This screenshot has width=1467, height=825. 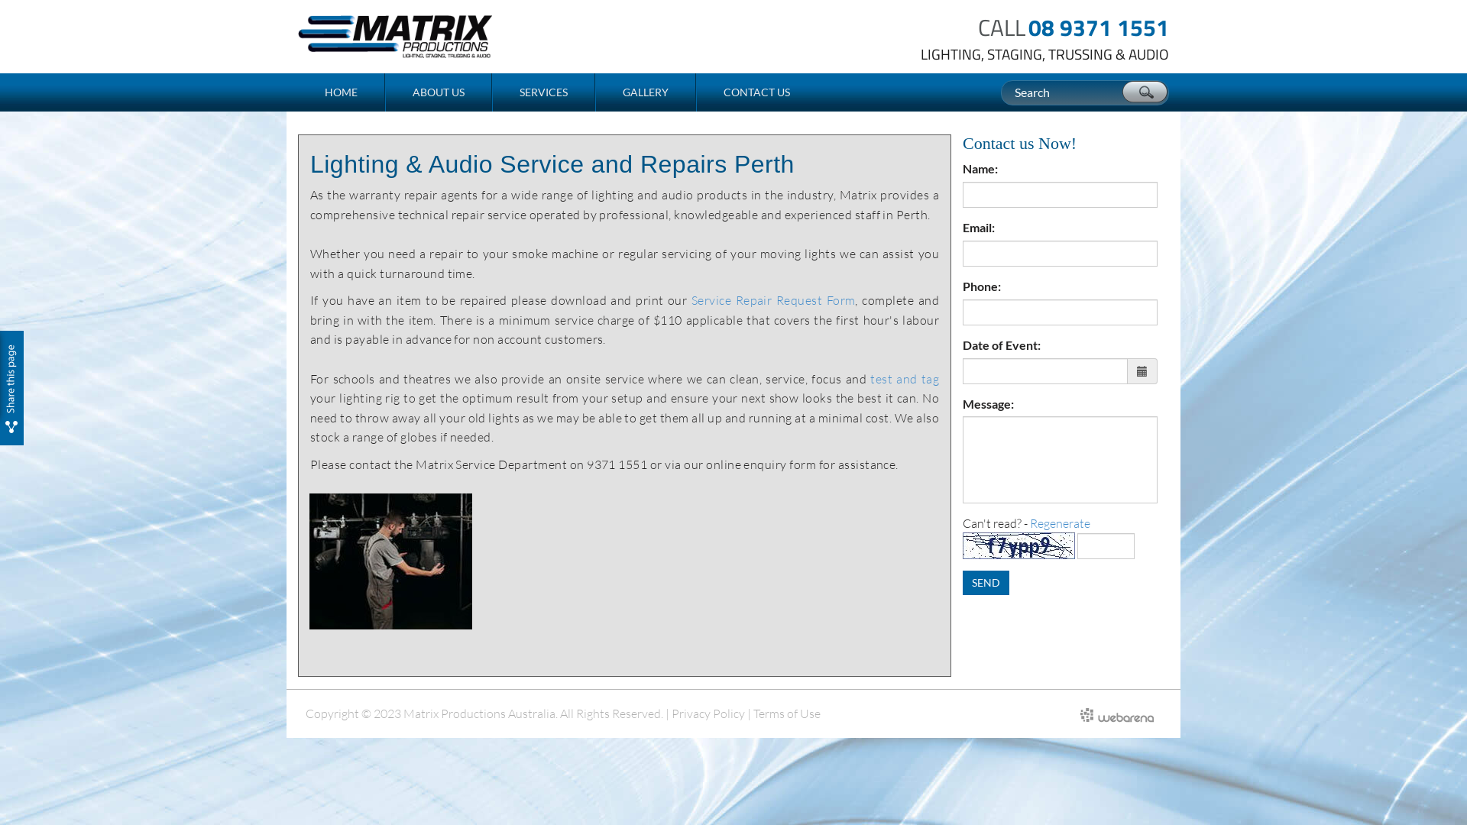 What do you see at coordinates (787, 713) in the screenshot?
I see `Terms of Use` at bounding box center [787, 713].